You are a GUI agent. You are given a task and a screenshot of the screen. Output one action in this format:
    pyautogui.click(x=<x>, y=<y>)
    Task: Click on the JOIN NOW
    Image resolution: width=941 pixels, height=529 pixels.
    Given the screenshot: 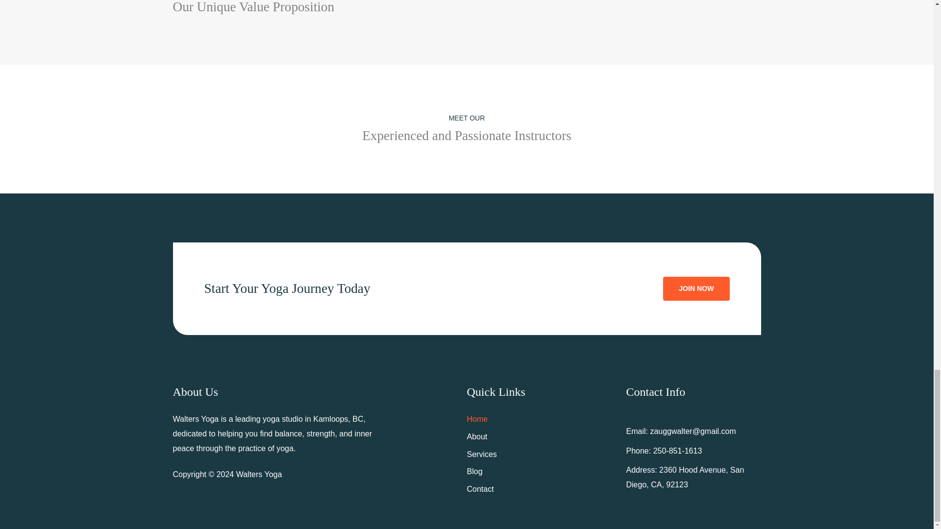 What is the action you would take?
    pyautogui.click(x=696, y=288)
    